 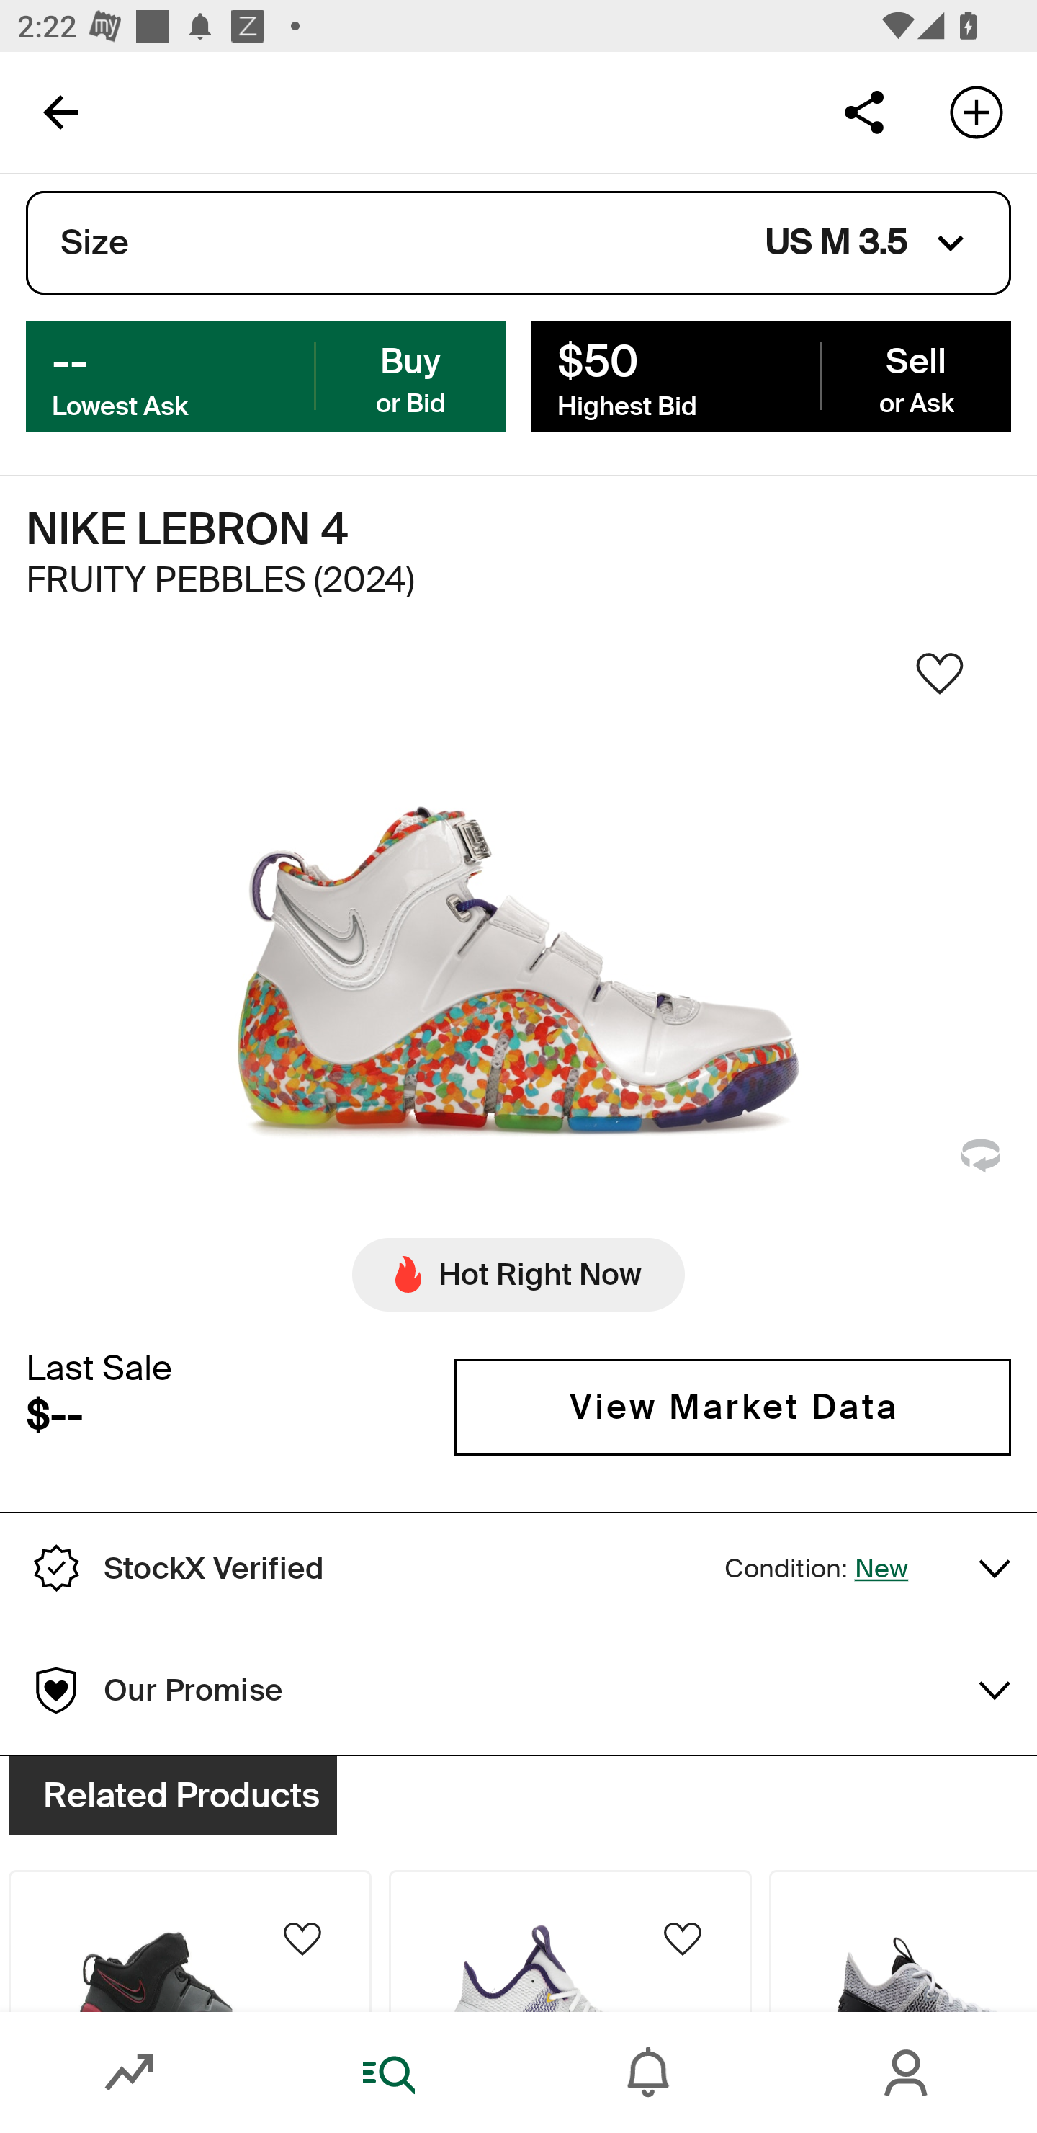 I want to click on Size US M 3.5, so click(x=518, y=243).